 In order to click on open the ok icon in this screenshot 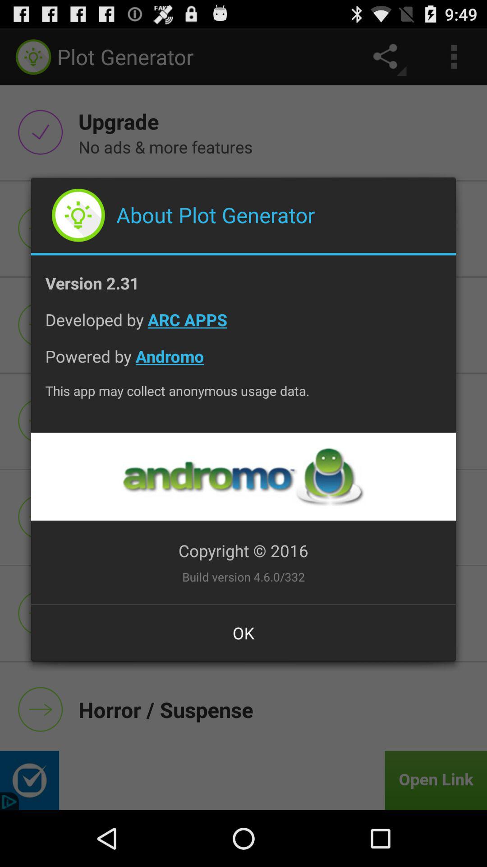, I will do `click(243, 633)`.